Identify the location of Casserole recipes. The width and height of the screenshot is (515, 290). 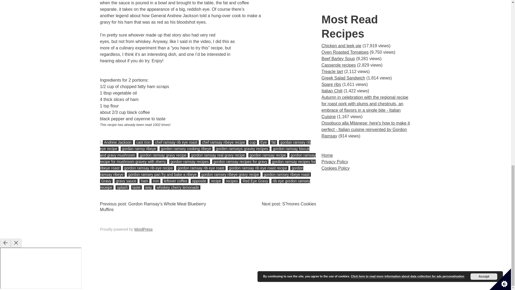
(339, 65).